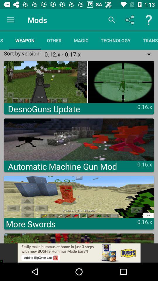  What do you see at coordinates (79, 253) in the screenshot?
I see `click on advertisement` at bounding box center [79, 253].